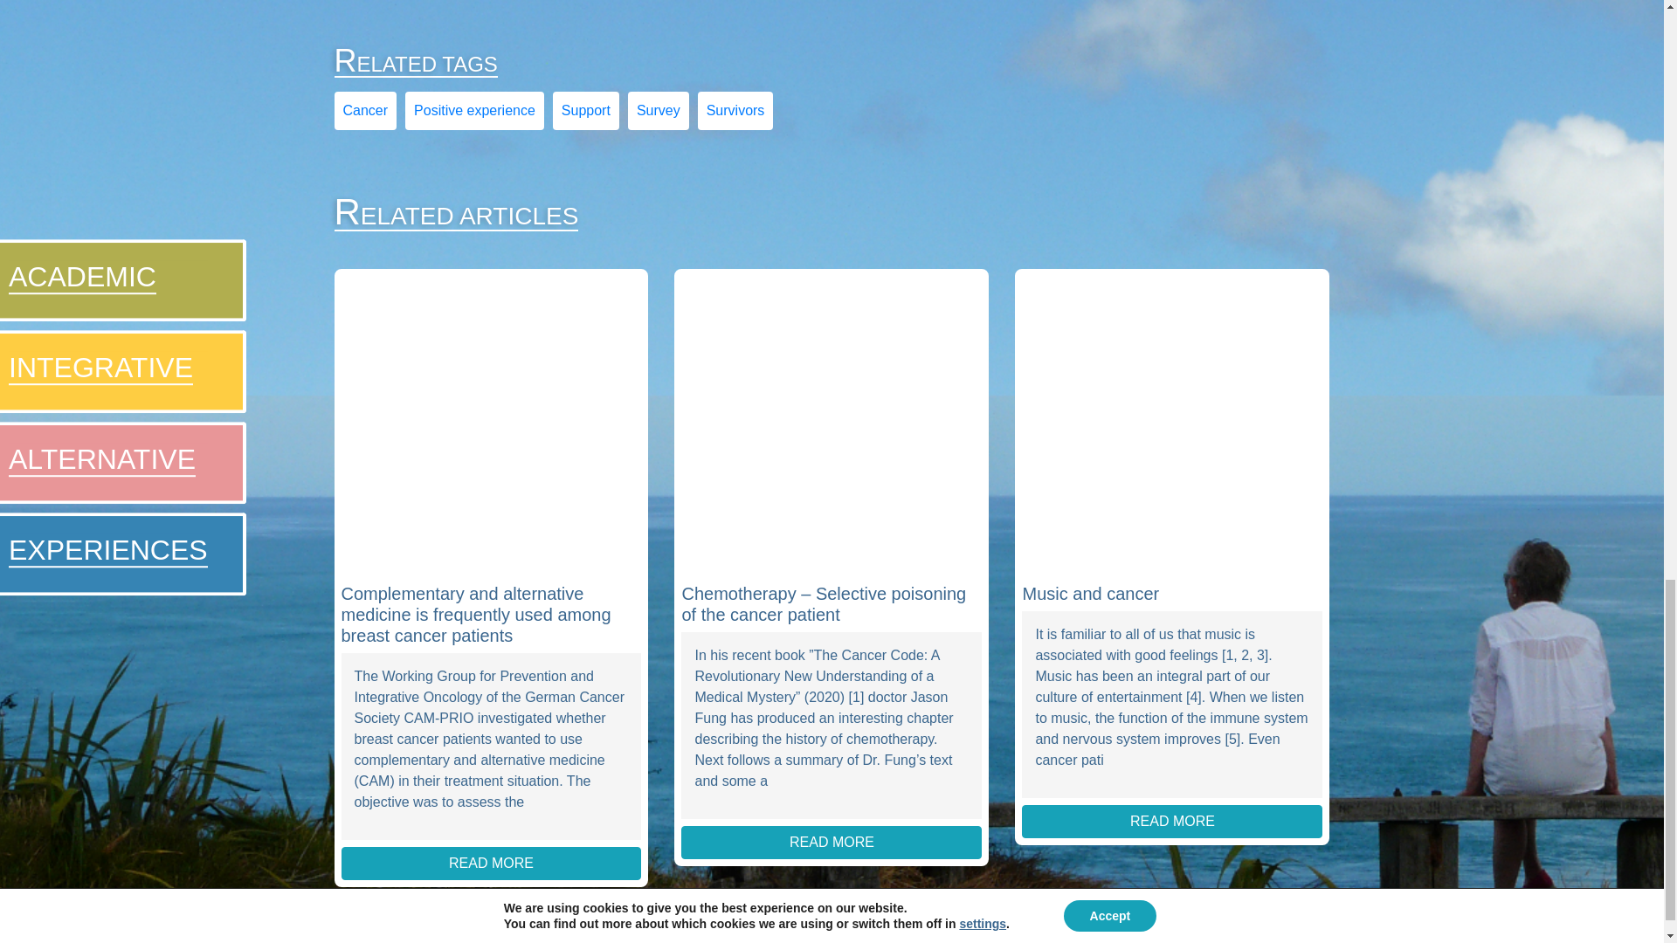 This screenshot has height=943, width=1677. I want to click on READ MORE, so click(490, 863).